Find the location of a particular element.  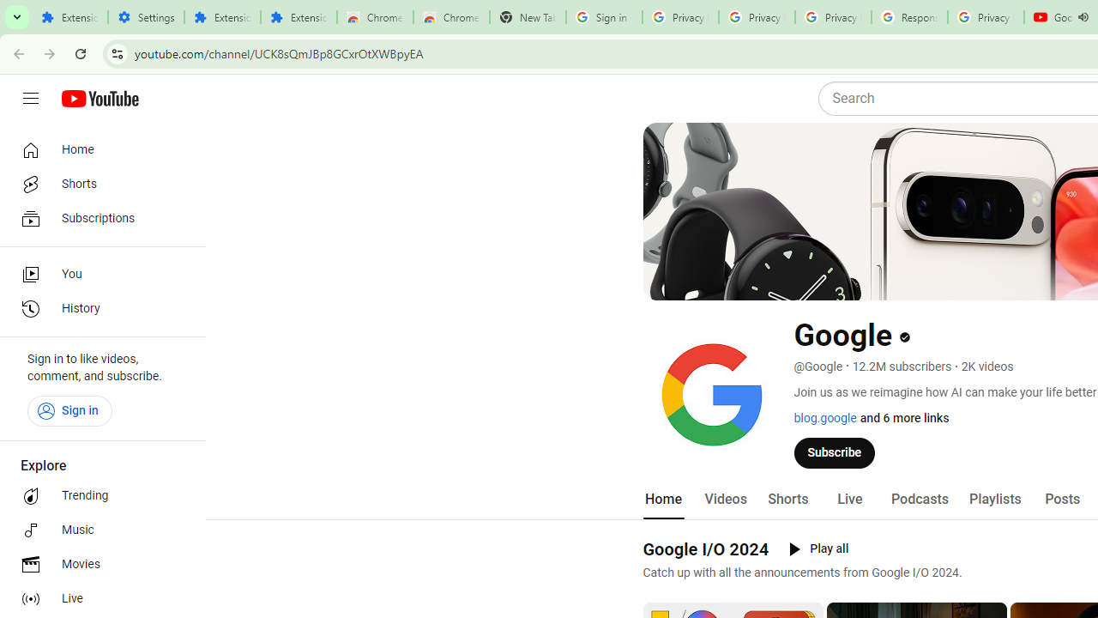

Posts is located at coordinates (1062, 500).